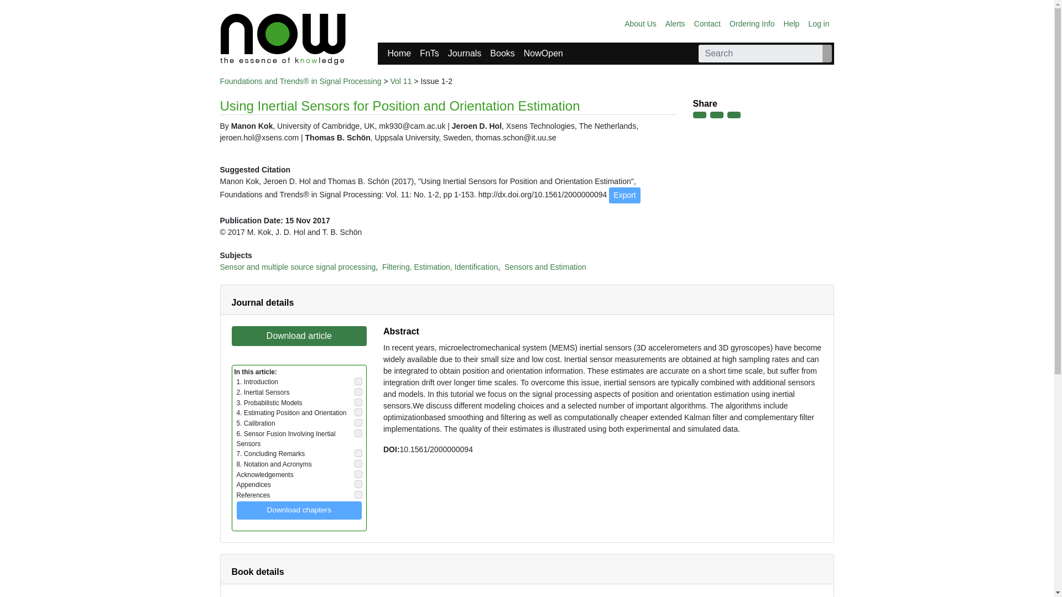  I want to click on Journals, so click(465, 53).